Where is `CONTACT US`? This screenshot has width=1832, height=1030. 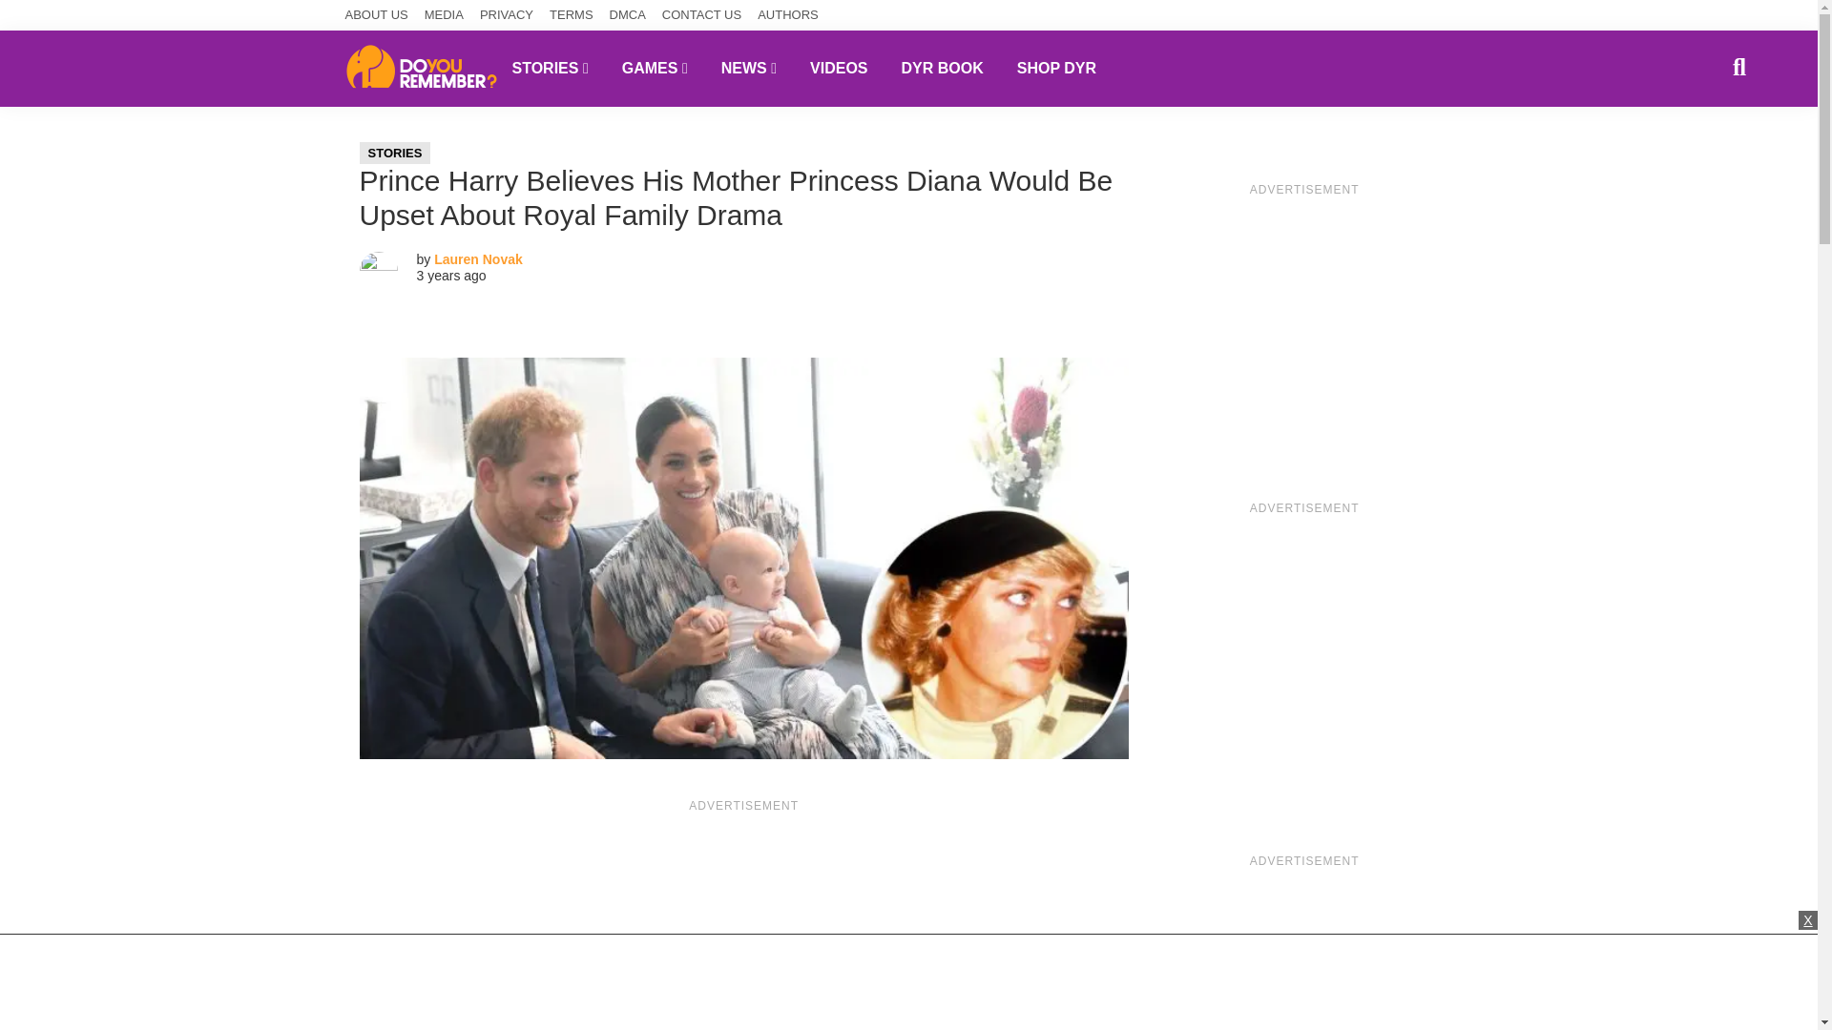
CONTACT US is located at coordinates (701, 15).